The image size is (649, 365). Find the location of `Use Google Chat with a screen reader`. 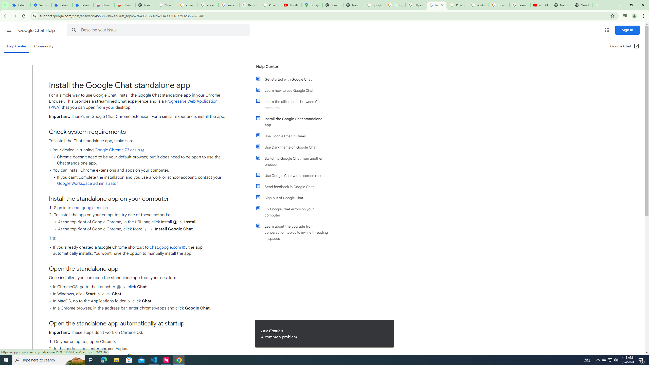

Use Google Chat with a screen reader is located at coordinates (295, 176).